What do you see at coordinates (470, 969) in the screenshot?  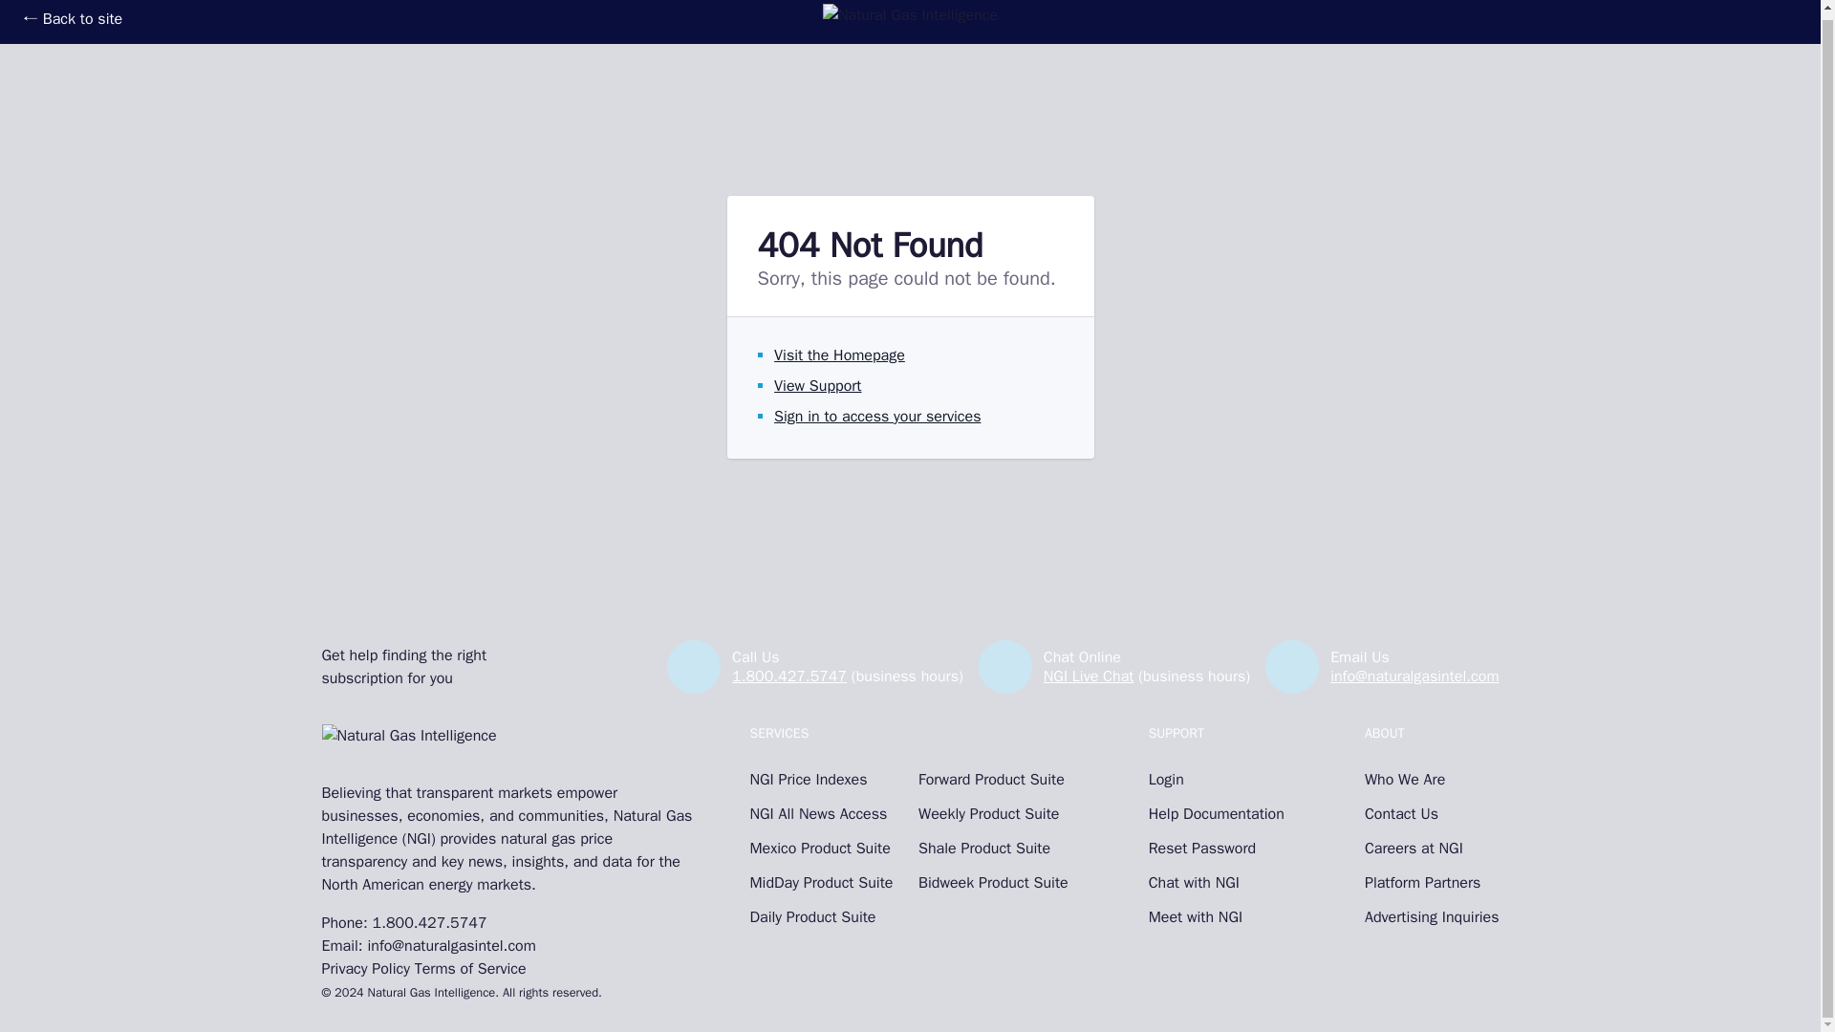 I see `Terms of Service` at bounding box center [470, 969].